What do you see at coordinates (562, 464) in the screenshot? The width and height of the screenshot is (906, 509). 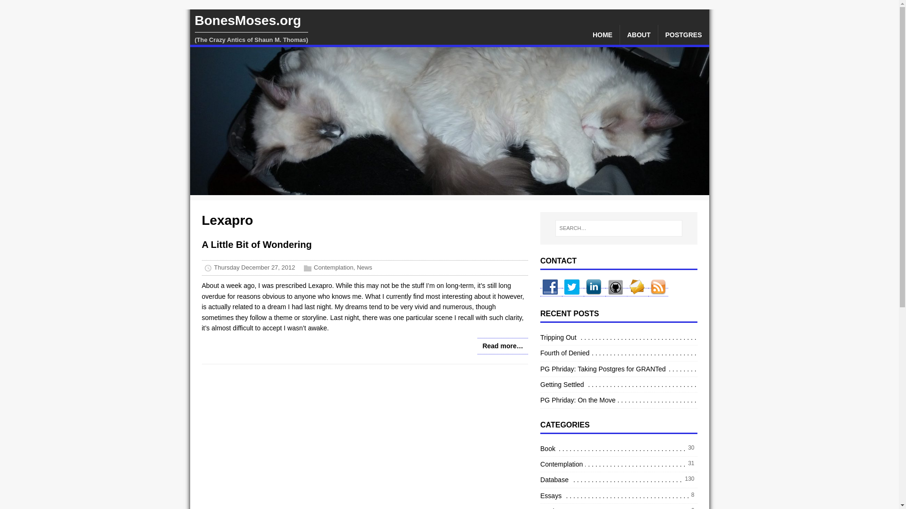 I see `Contemplation` at bounding box center [562, 464].